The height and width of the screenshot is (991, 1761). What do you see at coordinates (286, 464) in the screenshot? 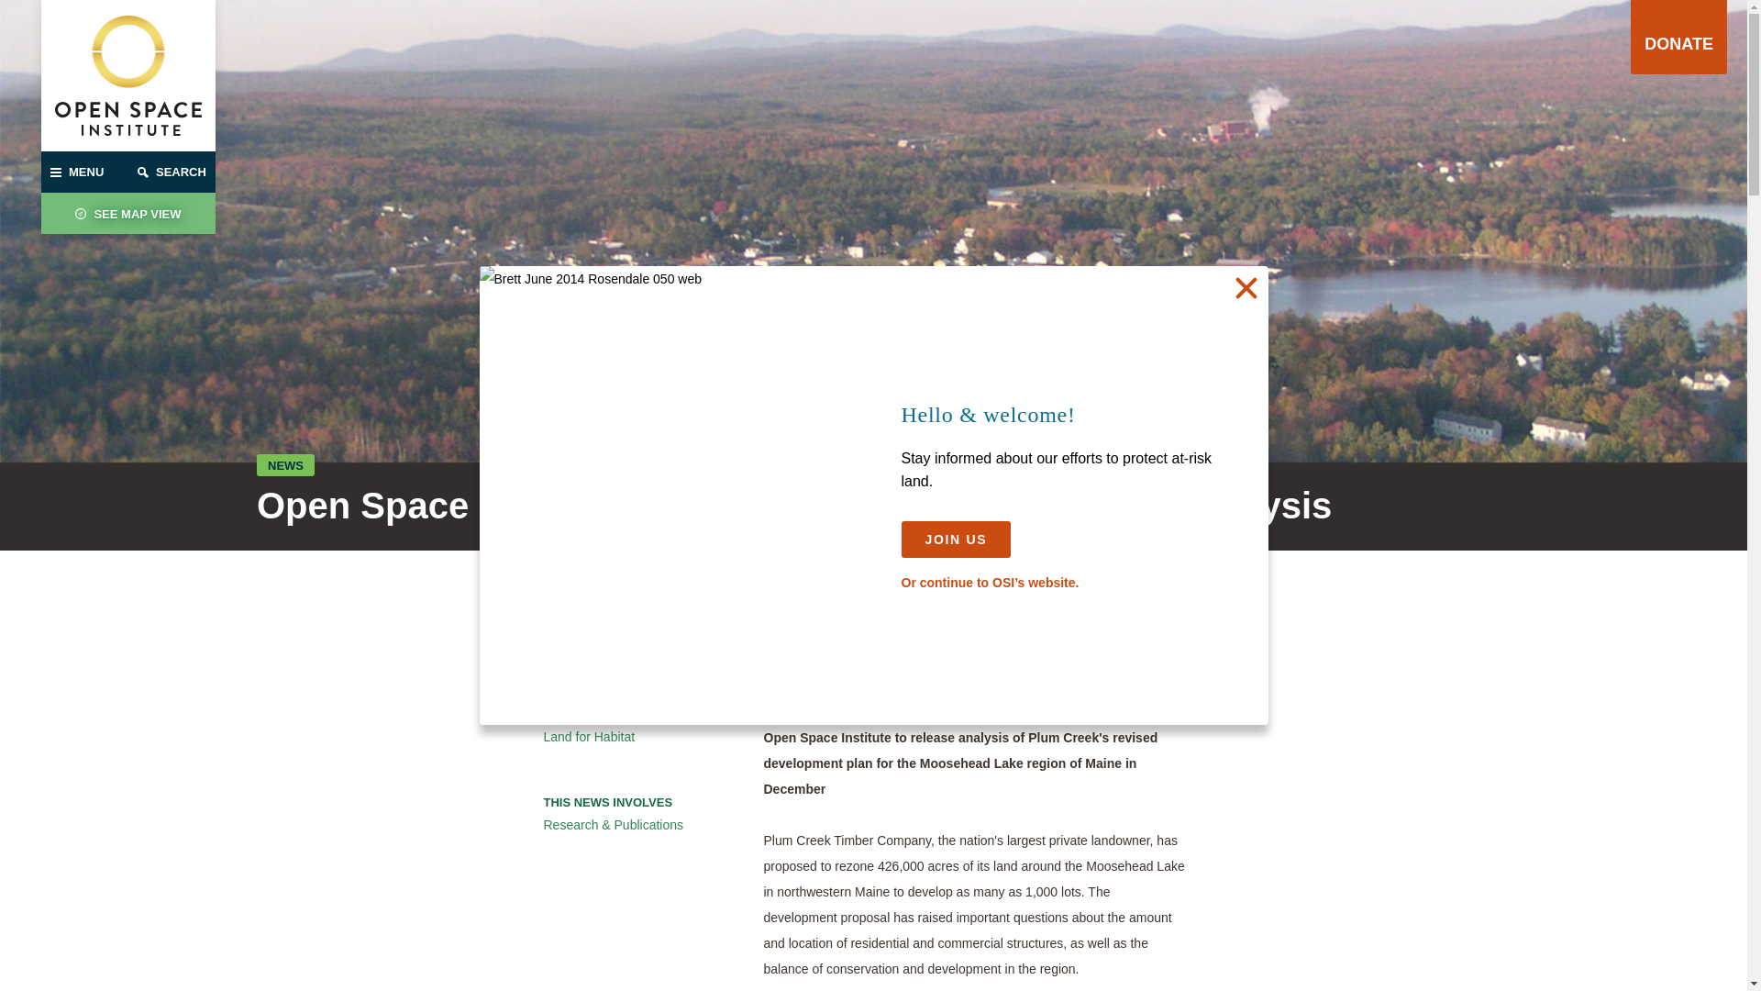
I see `NEWS` at bounding box center [286, 464].